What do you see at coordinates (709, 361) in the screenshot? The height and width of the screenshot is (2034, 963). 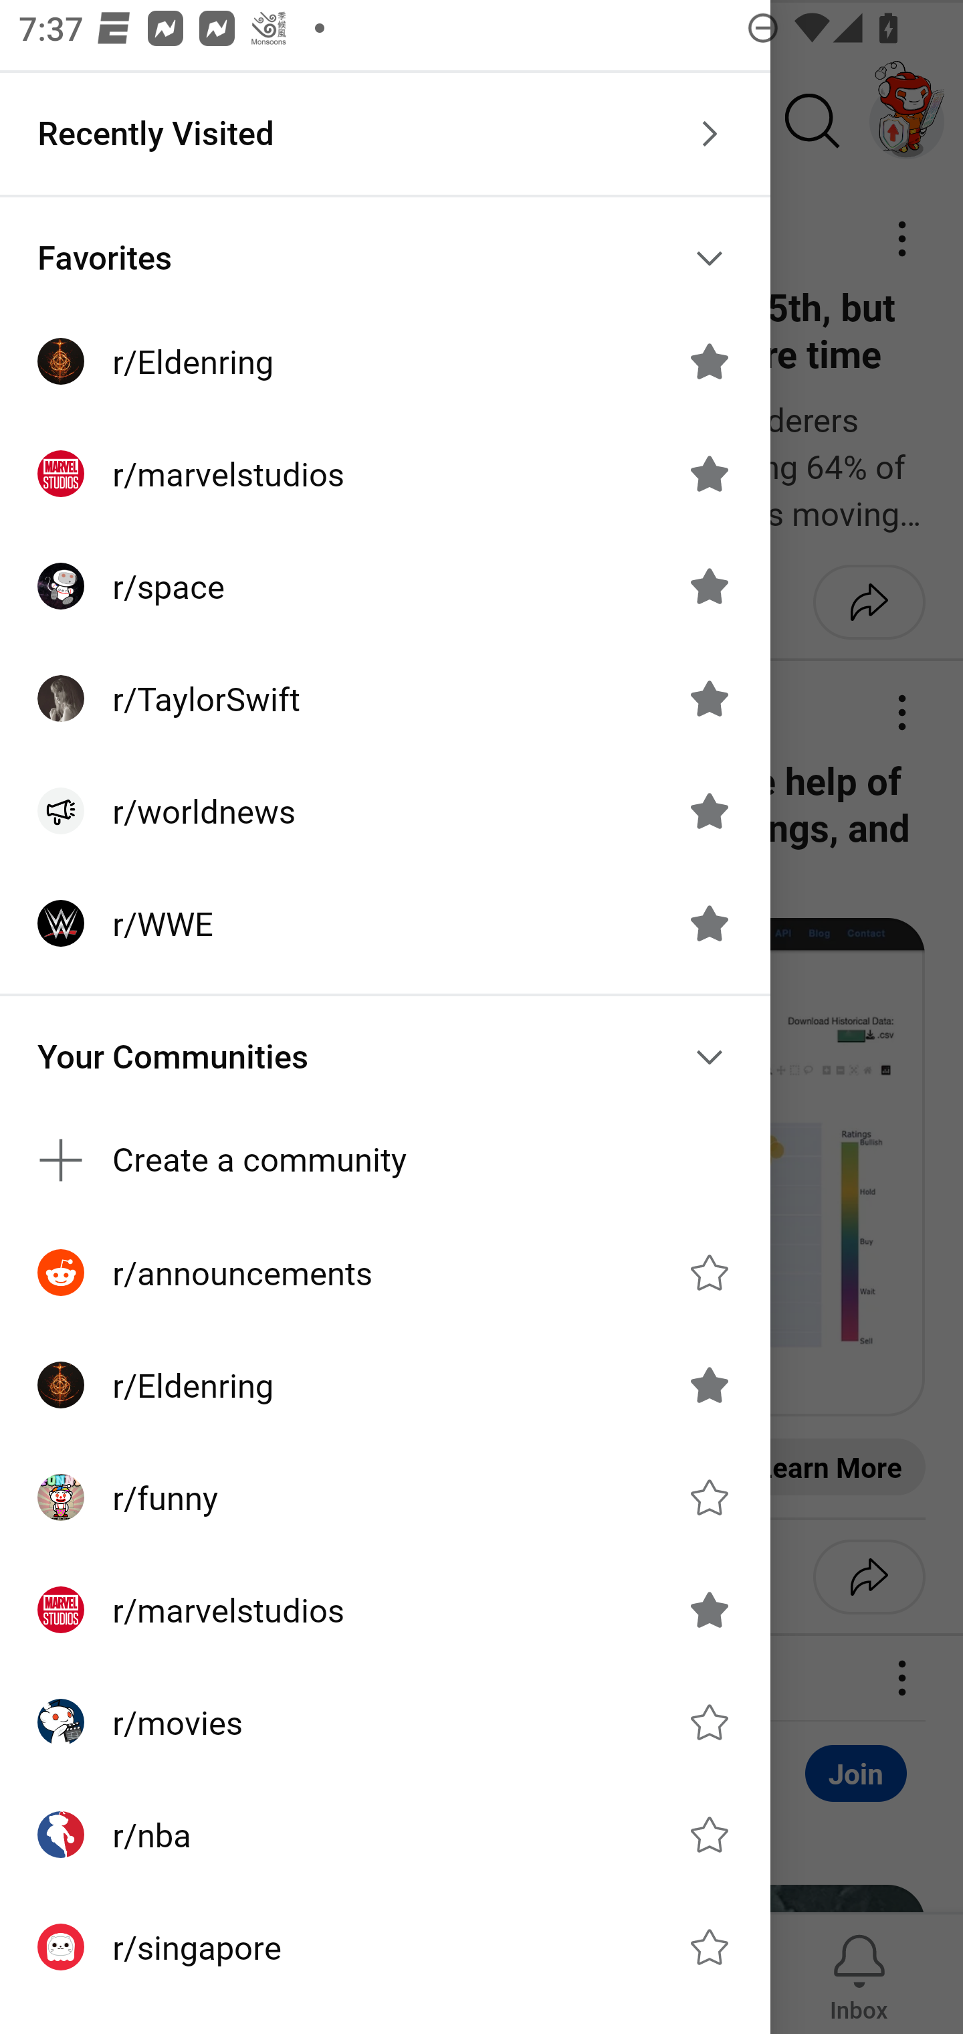 I see `Unfavorite r/Eldenring` at bounding box center [709, 361].